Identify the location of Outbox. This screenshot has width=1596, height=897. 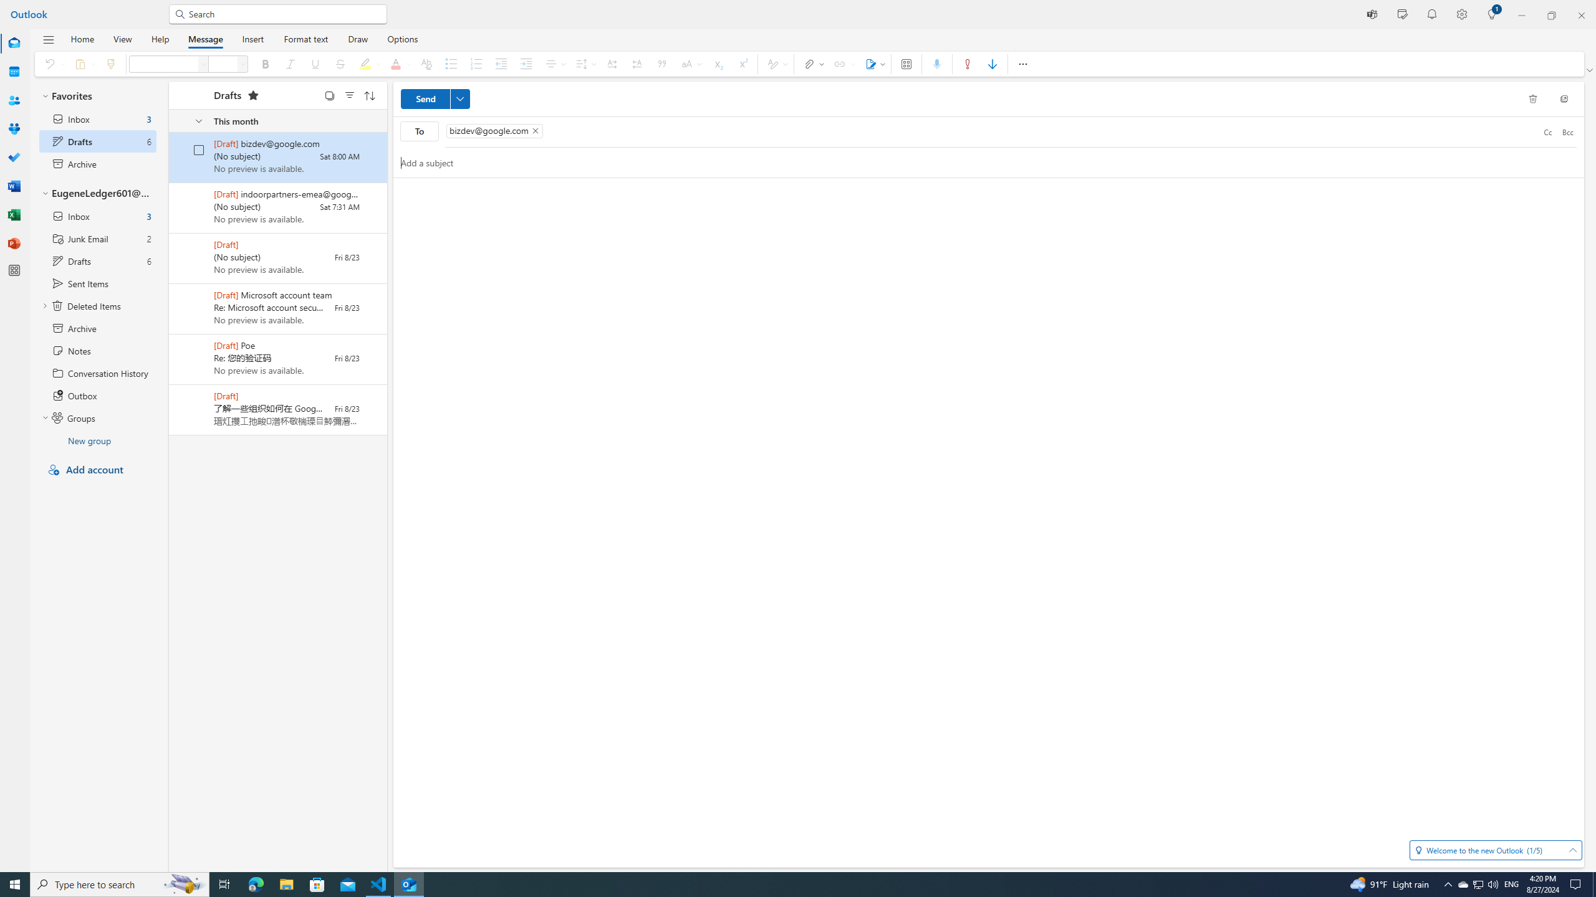
(98, 395).